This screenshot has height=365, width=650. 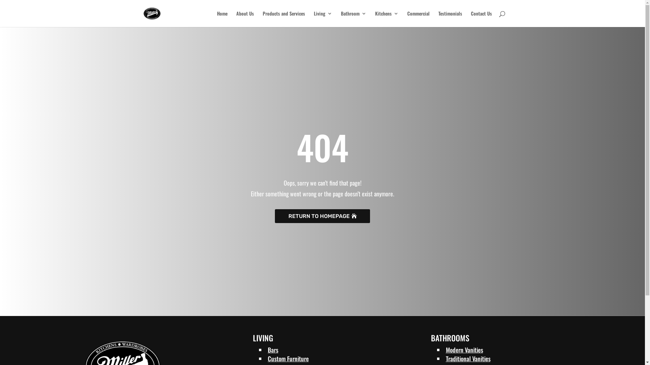 I want to click on Custom Furniture, so click(x=288, y=359).